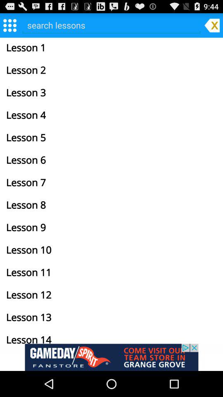 The image size is (223, 397). I want to click on enter lesson, so click(111, 25).